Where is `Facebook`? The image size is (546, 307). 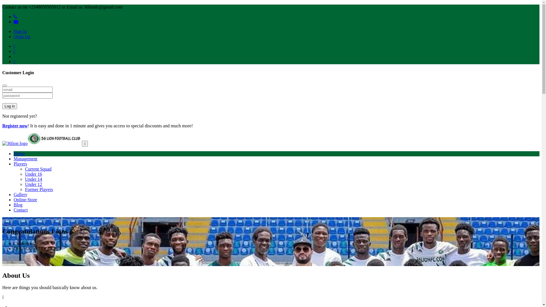
Facebook is located at coordinates (15, 46).